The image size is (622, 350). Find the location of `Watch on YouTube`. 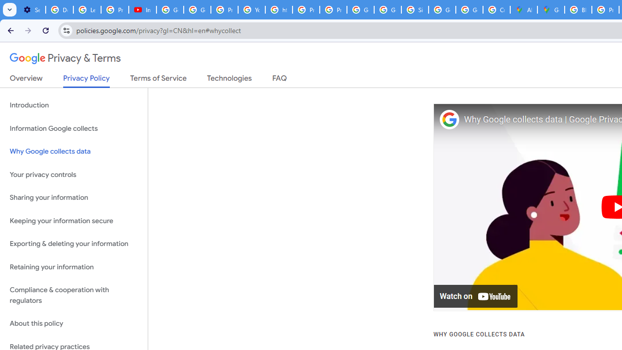

Watch on YouTube is located at coordinates (476, 297).